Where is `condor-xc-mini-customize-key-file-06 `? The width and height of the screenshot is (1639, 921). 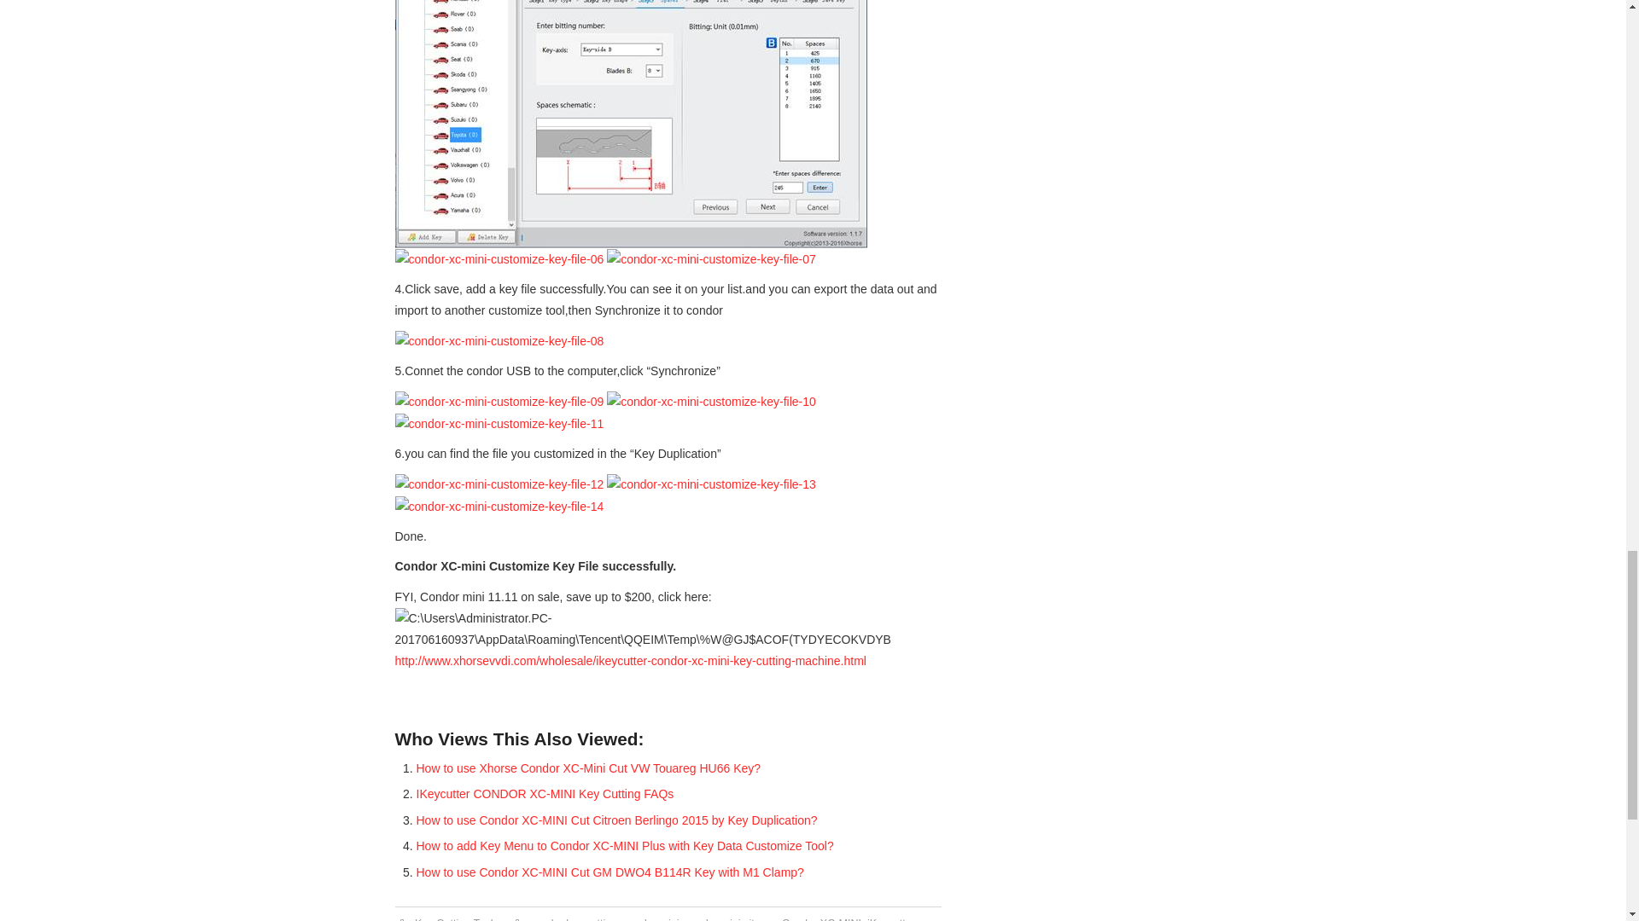 condor-xc-mini-customize-key-file-06  is located at coordinates (499, 259).